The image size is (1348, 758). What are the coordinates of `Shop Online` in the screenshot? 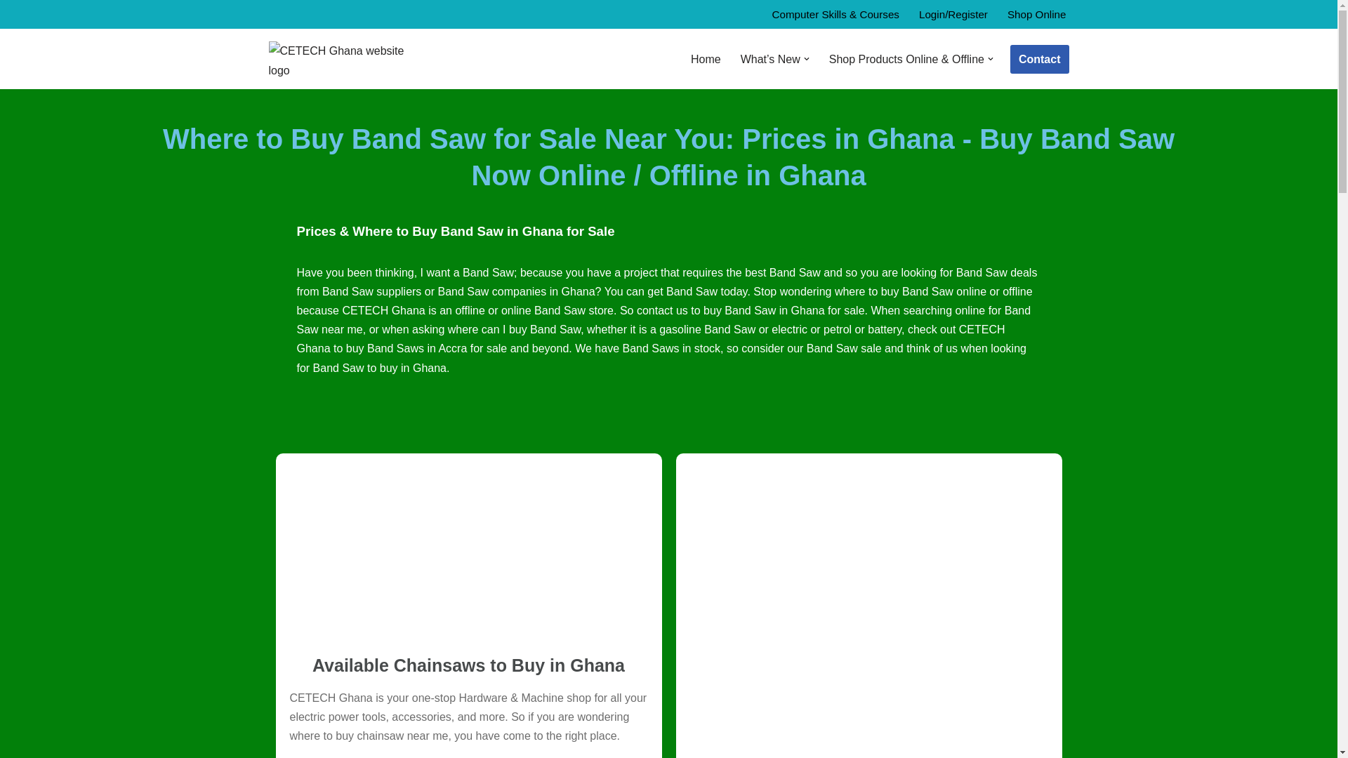 It's located at (1036, 14).